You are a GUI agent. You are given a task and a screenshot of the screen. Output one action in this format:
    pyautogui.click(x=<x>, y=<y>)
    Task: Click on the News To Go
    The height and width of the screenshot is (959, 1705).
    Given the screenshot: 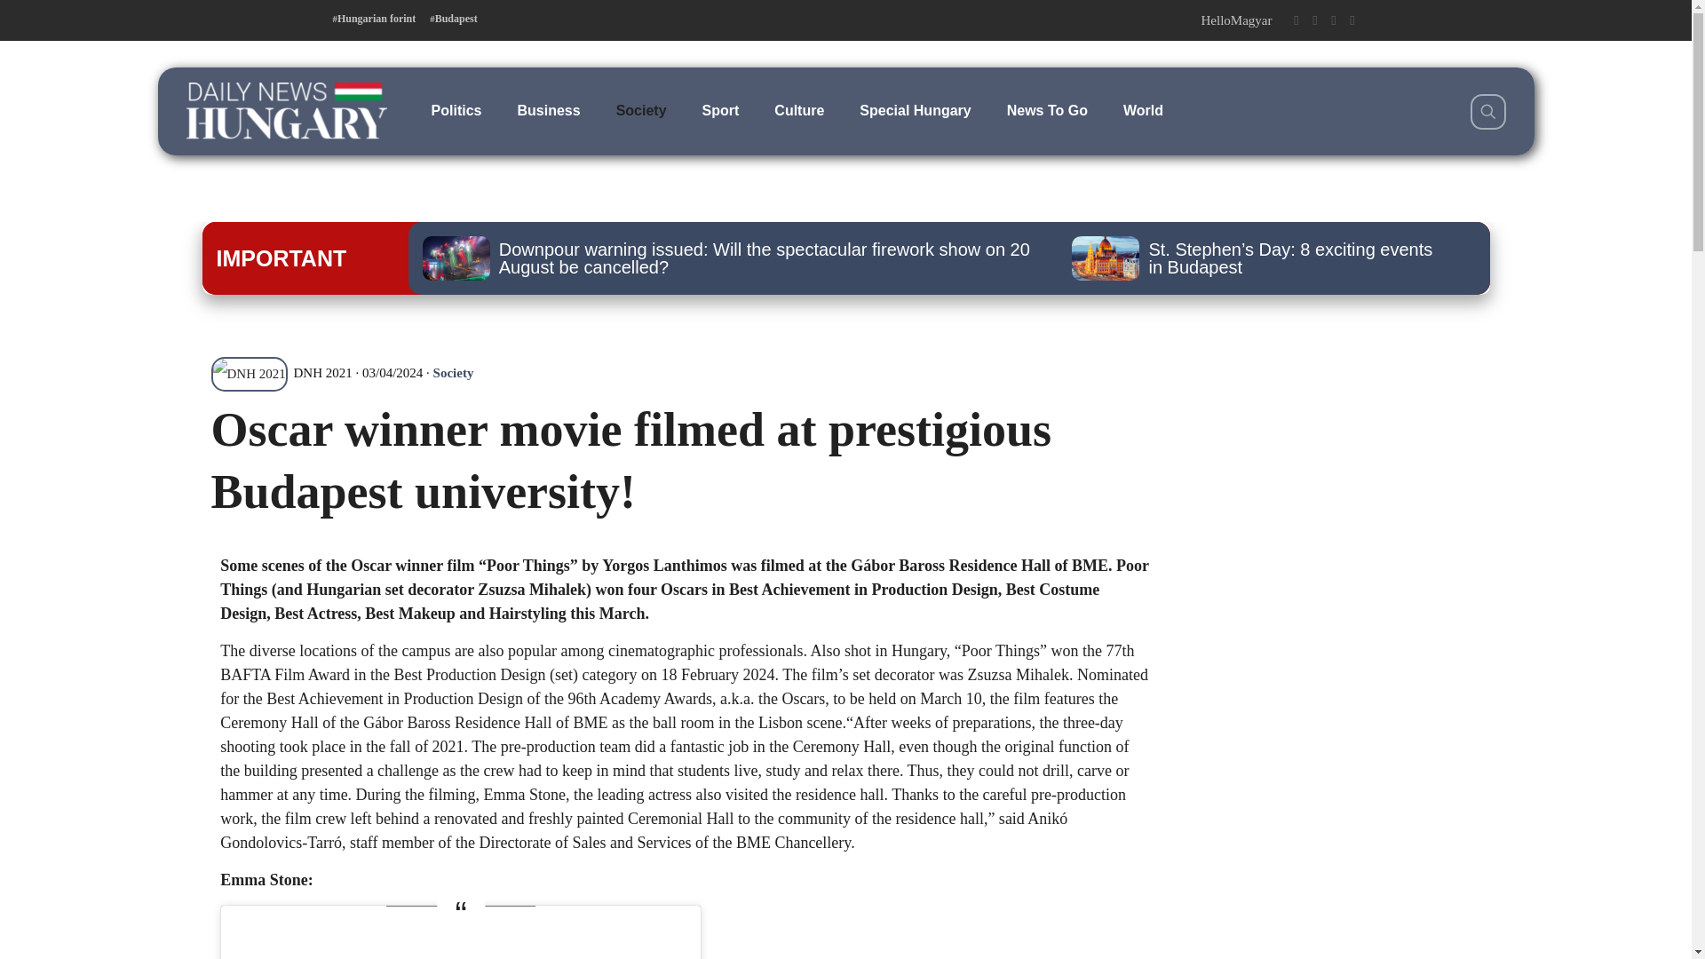 What is the action you would take?
    pyautogui.click(x=1046, y=110)
    